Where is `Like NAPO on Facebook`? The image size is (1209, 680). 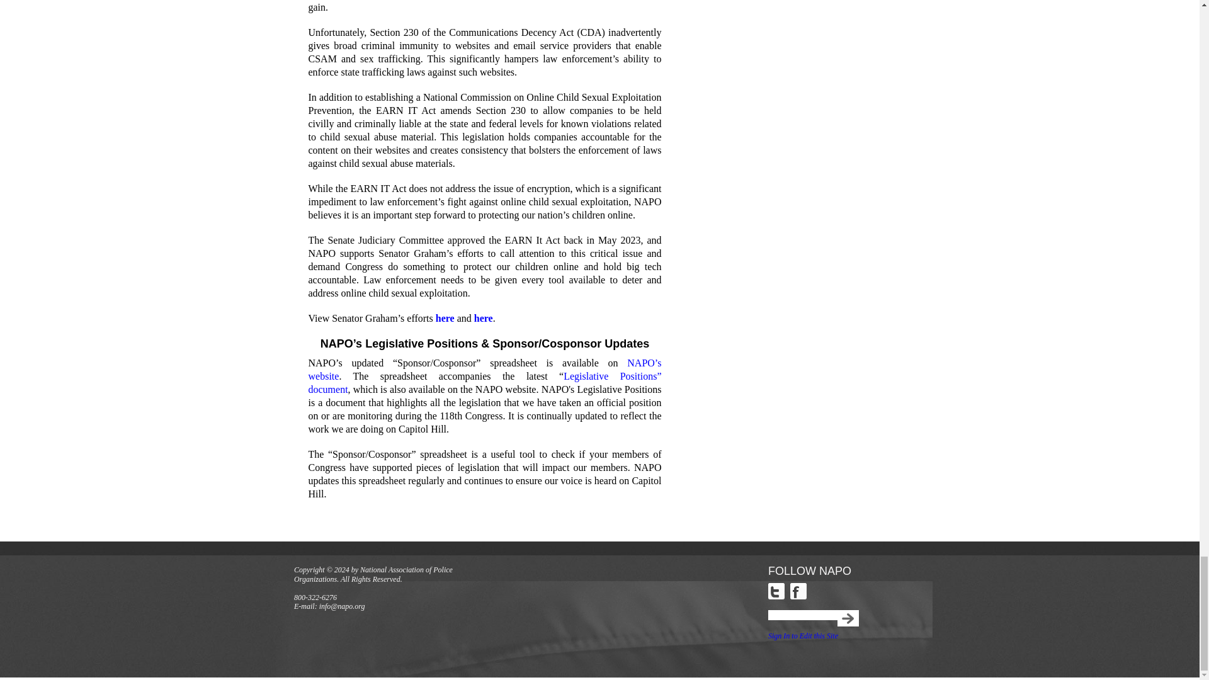 Like NAPO on Facebook is located at coordinates (798, 591).